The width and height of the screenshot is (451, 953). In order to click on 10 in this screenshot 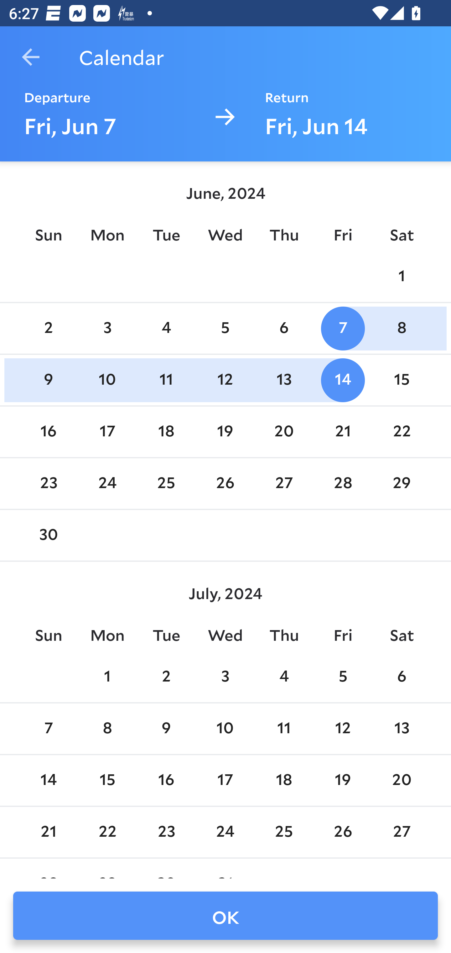, I will do `click(107, 380)`.